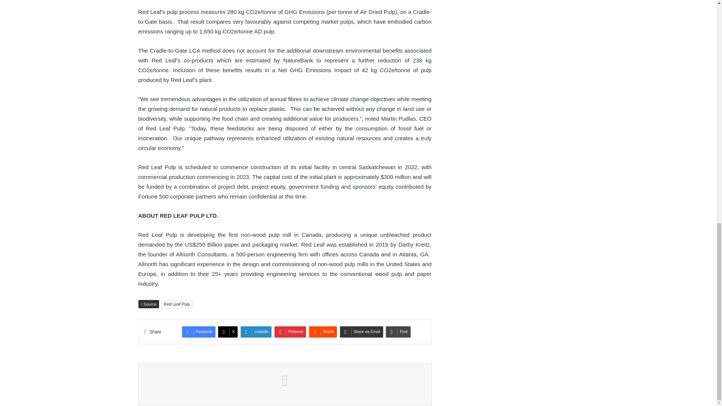 Image resolution: width=722 pixels, height=406 pixels. What do you see at coordinates (323, 332) in the screenshot?
I see `Reddit` at bounding box center [323, 332].